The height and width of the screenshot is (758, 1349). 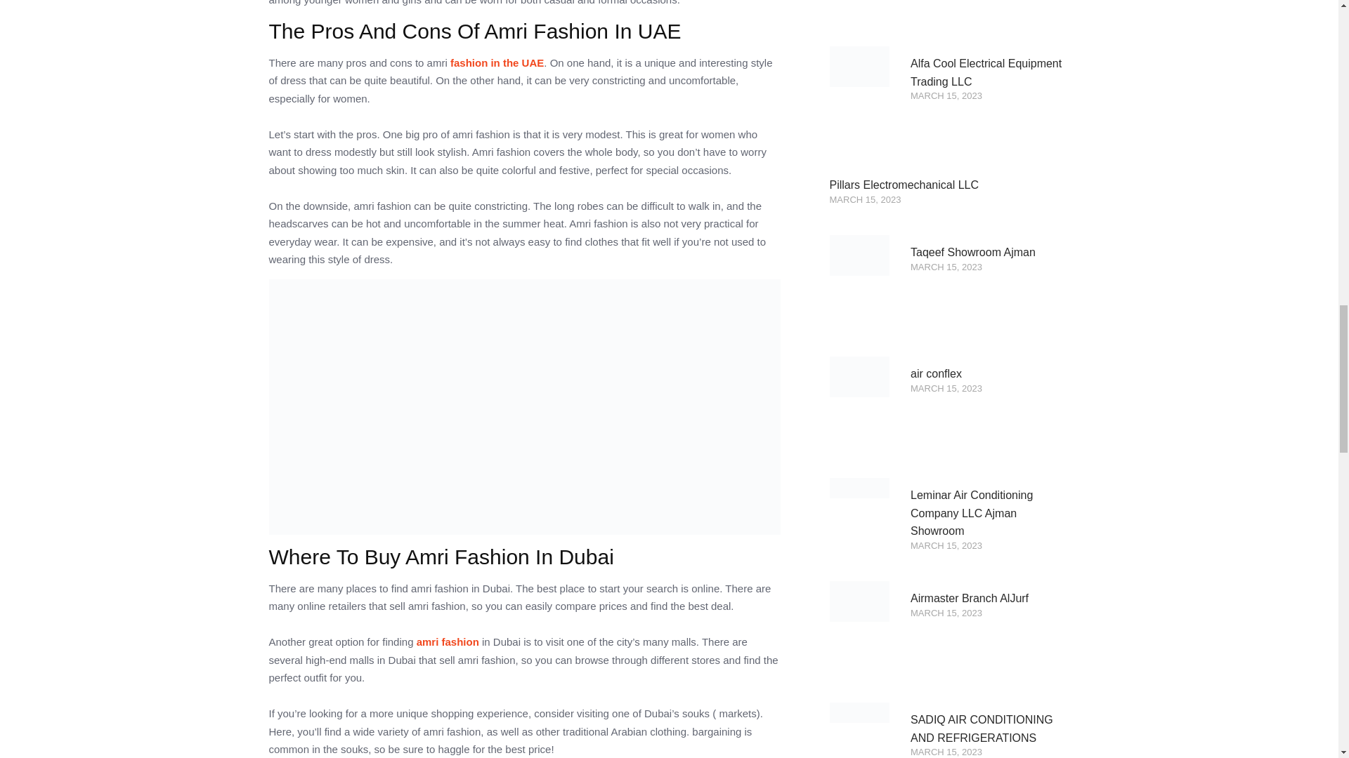 What do you see at coordinates (904, 185) in the screenshot?
I see `Pillars Electromechanical LLC` at bounding box center [904, 185].